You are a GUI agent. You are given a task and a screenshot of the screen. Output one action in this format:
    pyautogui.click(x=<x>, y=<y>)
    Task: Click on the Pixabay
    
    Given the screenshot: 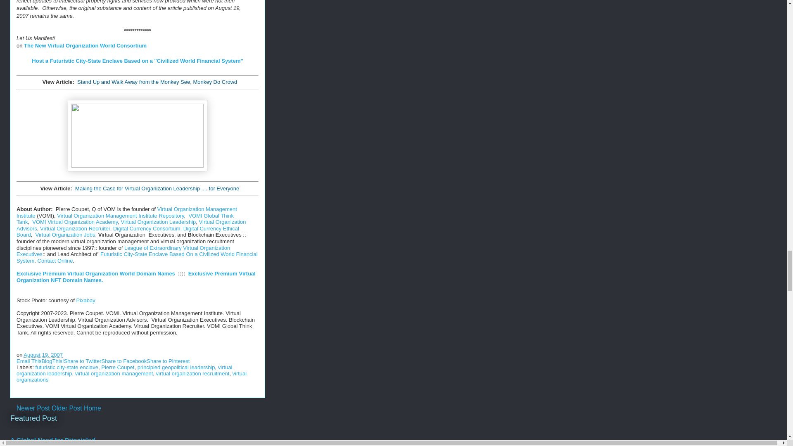 What is the action you would take?
    pyautogui.click(x=85, y=301)
    